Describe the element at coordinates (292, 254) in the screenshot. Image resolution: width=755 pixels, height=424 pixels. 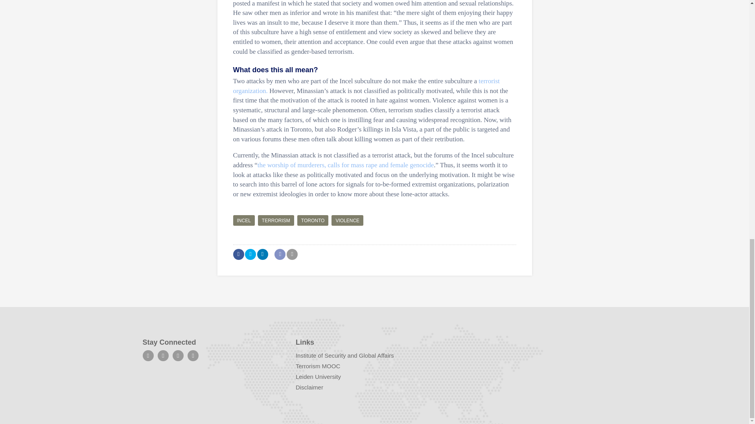
I see `Print` at that location.